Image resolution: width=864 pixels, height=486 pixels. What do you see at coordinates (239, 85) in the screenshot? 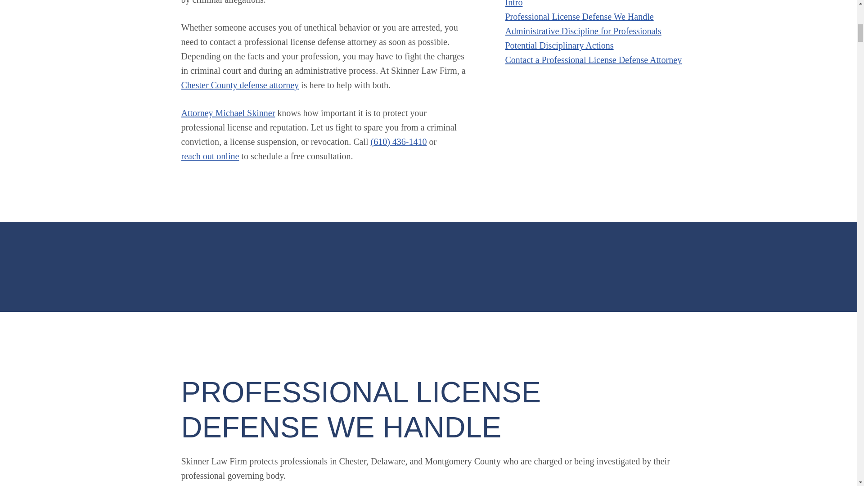
I see `Chester County defense attorney` at bounding box center [239, 85].